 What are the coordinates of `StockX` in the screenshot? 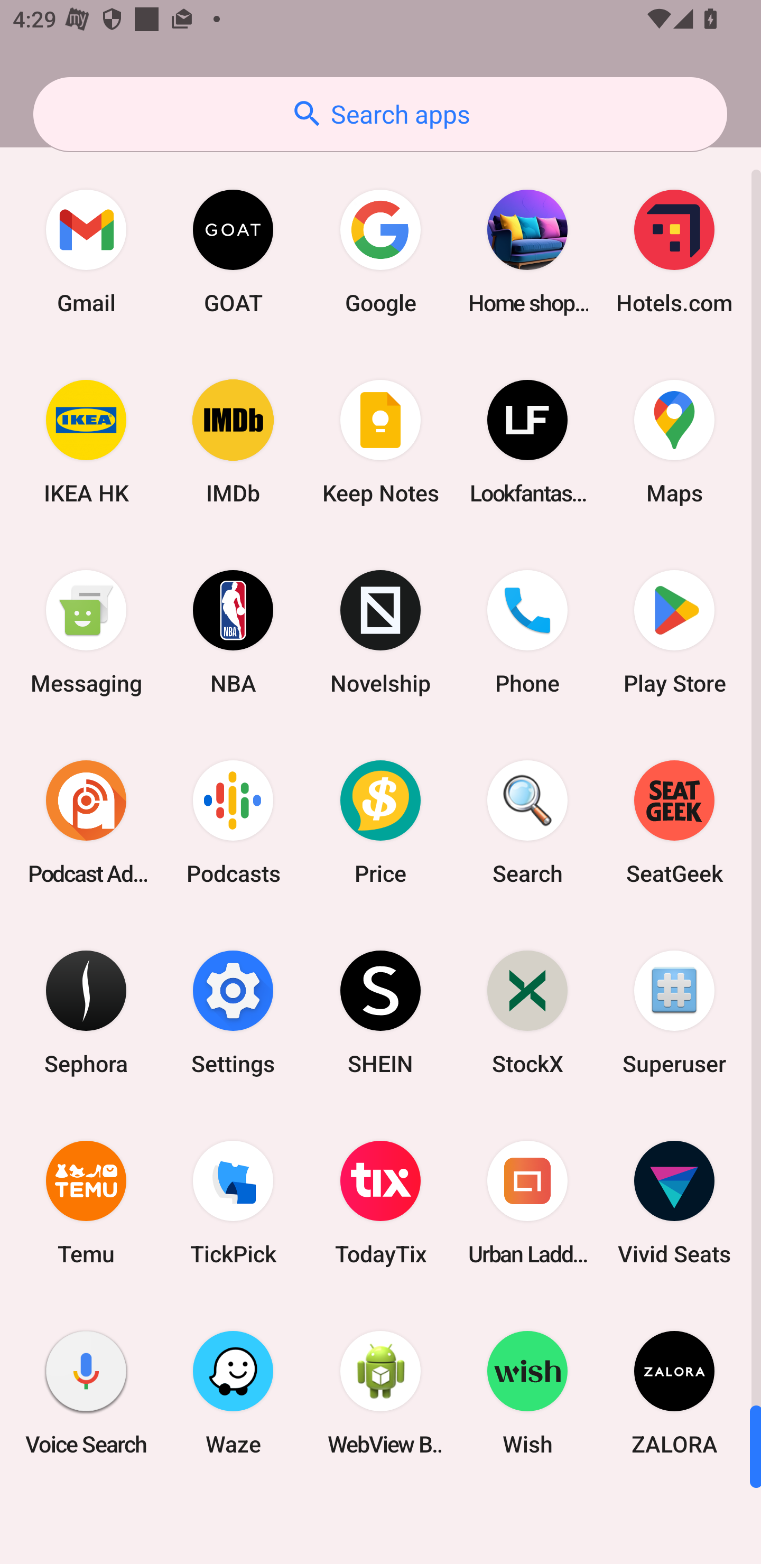 It's located at (527, 1011).